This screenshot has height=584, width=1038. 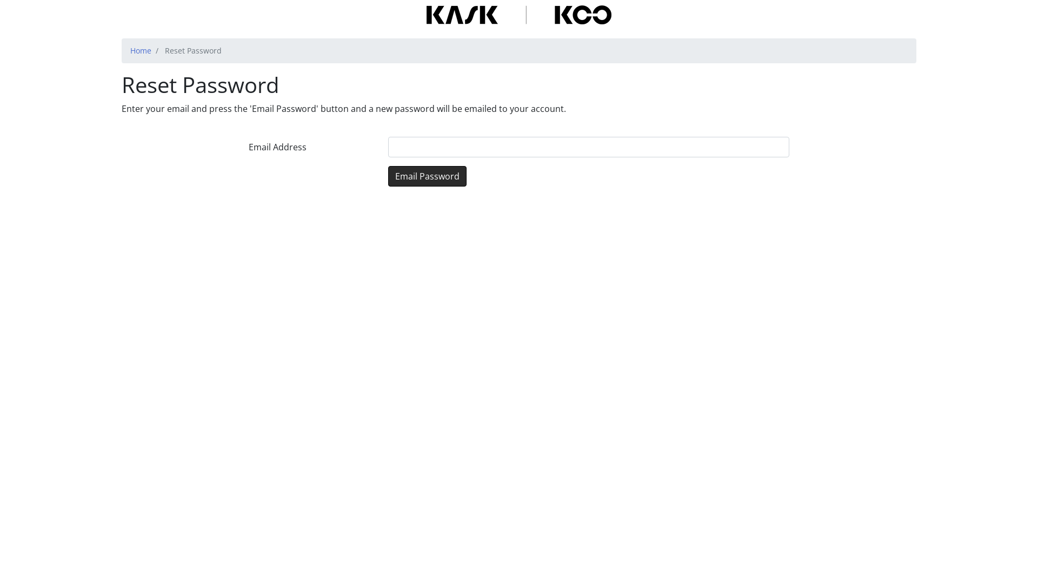 I want to click on Kask Australia Equestrian Home, so click(x=519, y=15).